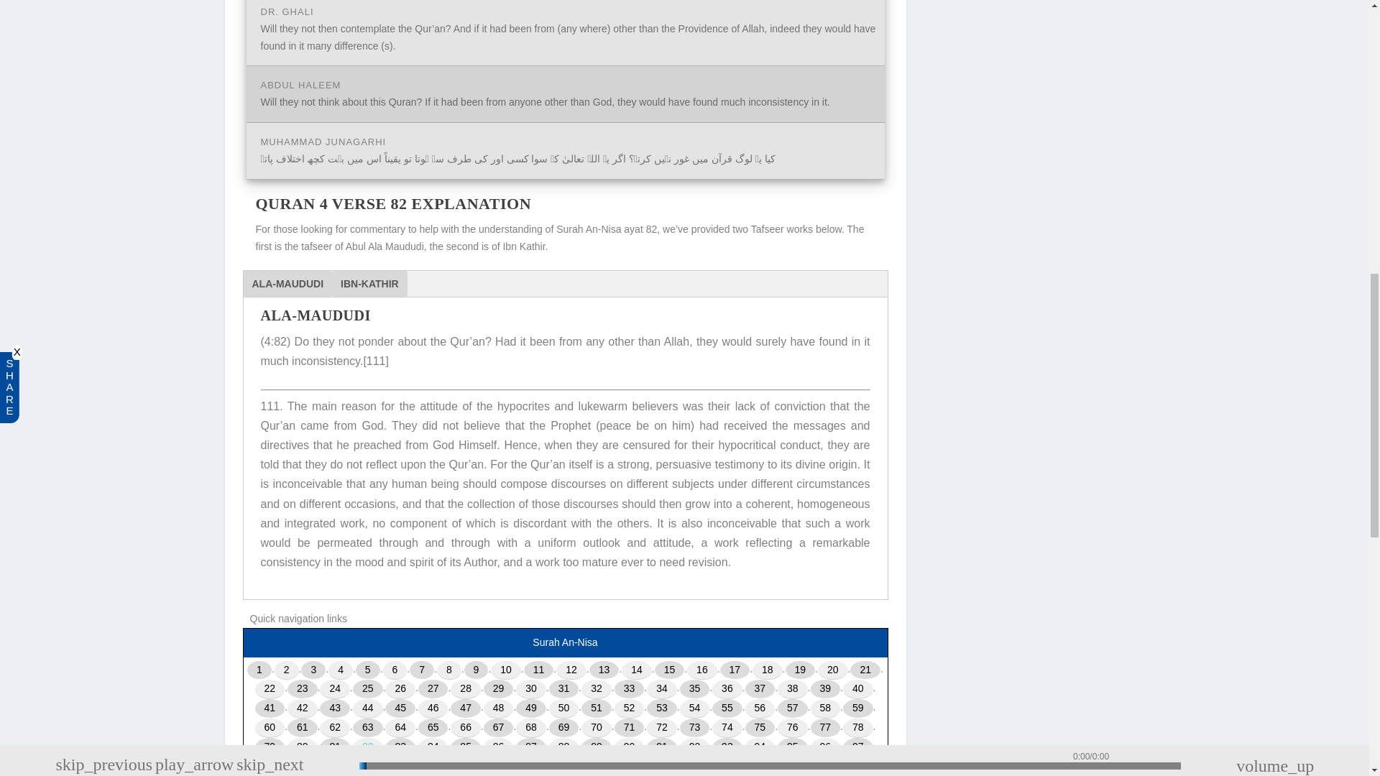 Image resolution: width=1380 pixels, height=776 pixels. I want to click on ALA-MAUDUDI, so click(287, 283).